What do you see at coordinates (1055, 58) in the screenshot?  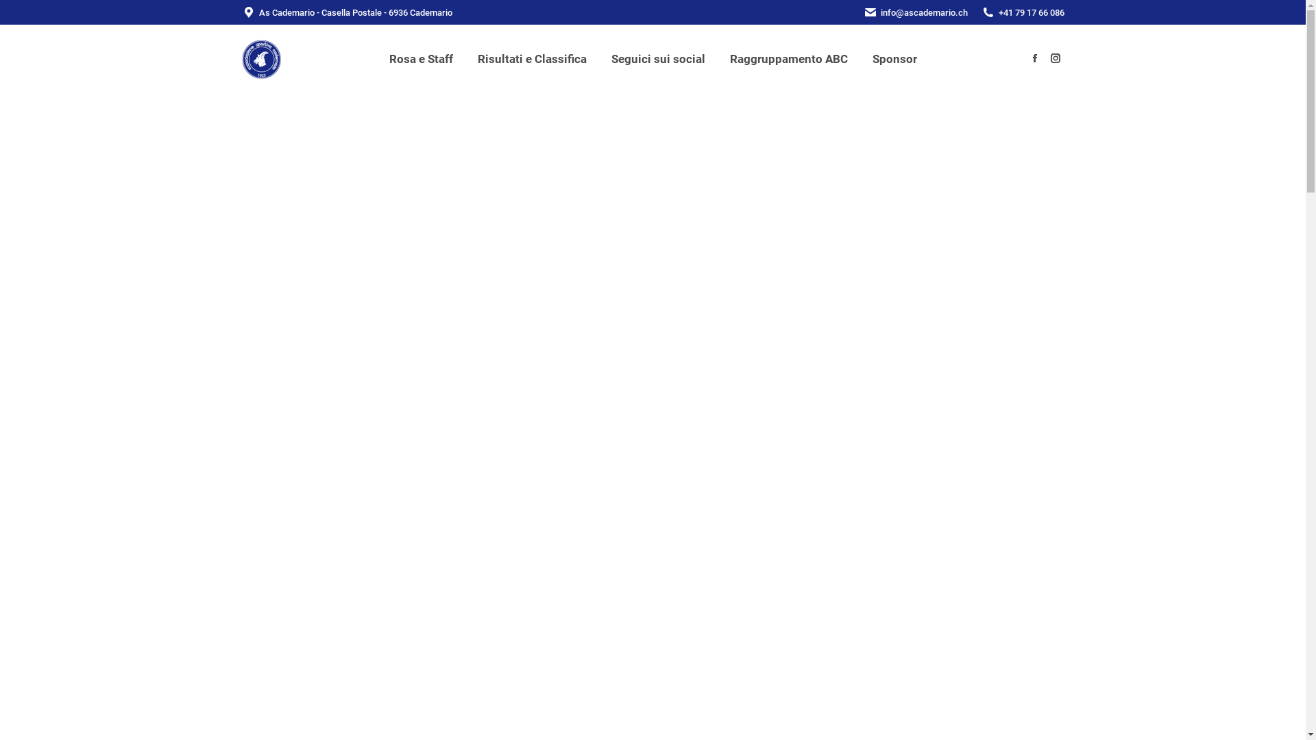 I see `Instagram page opens in new window` at bounding box center [1055, 58].